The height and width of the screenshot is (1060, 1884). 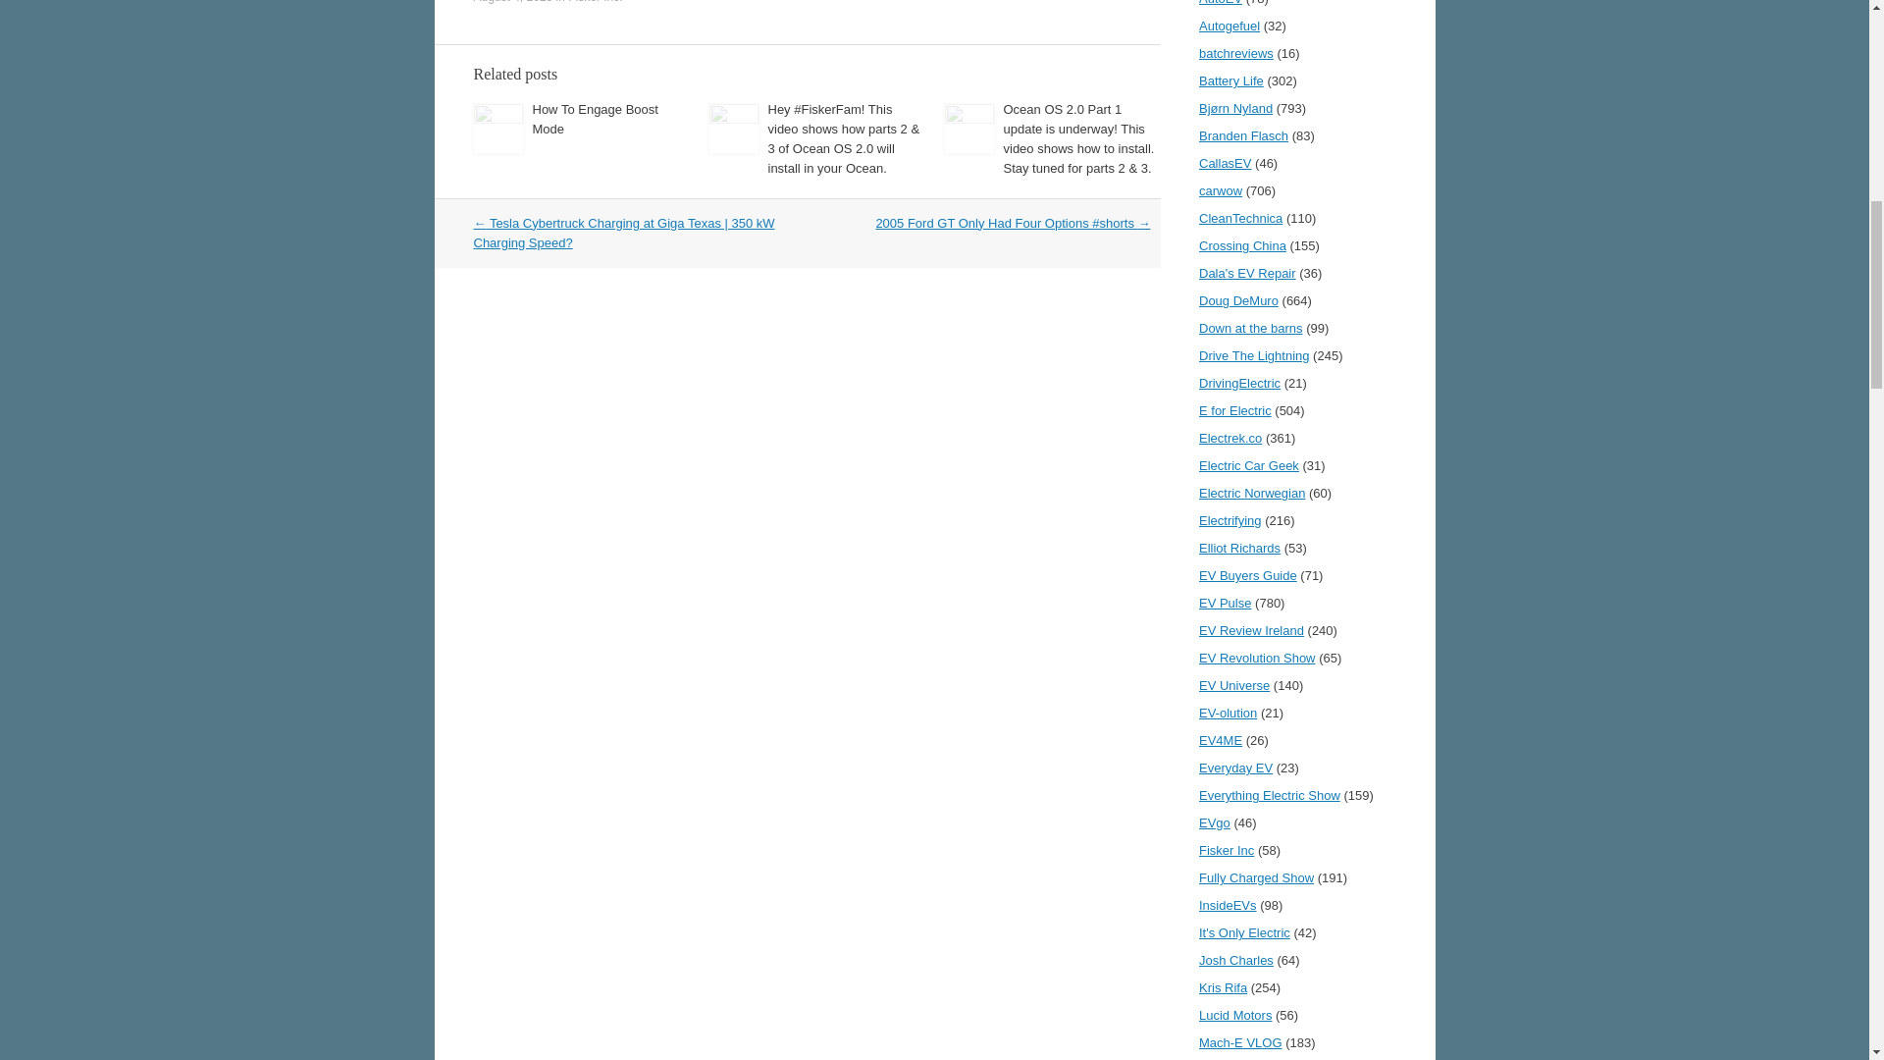 What do you see at coordinates (595, 119) in the screenshot?
I see `Permalink to How To Engage Boost Mode` at bounding box center [595, 119].